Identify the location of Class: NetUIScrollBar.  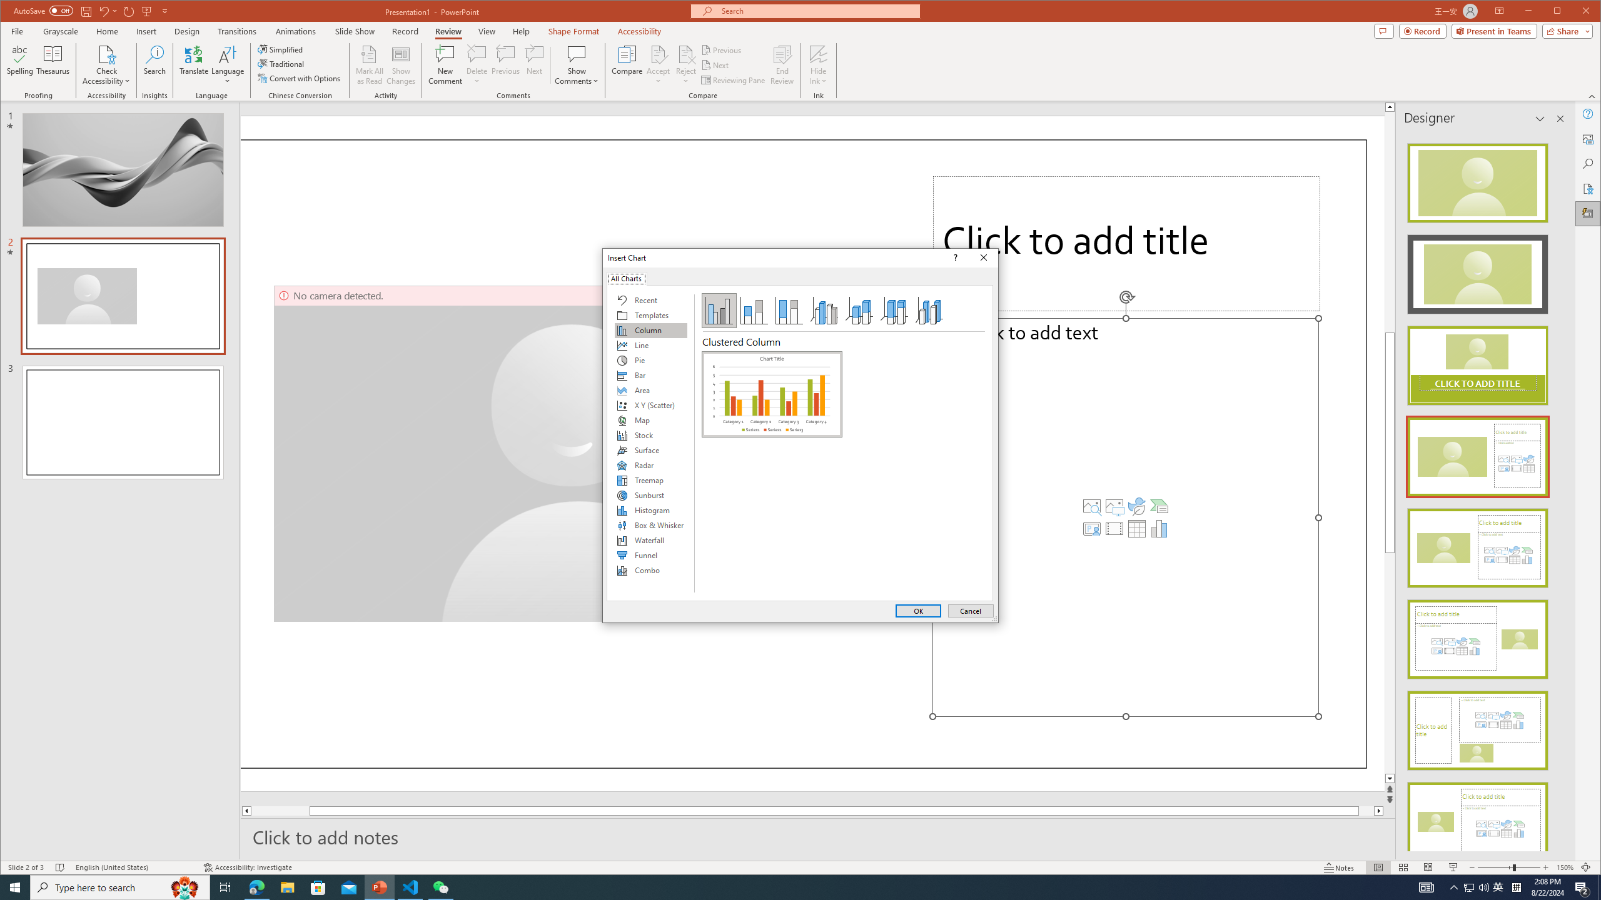
(1559, 492).